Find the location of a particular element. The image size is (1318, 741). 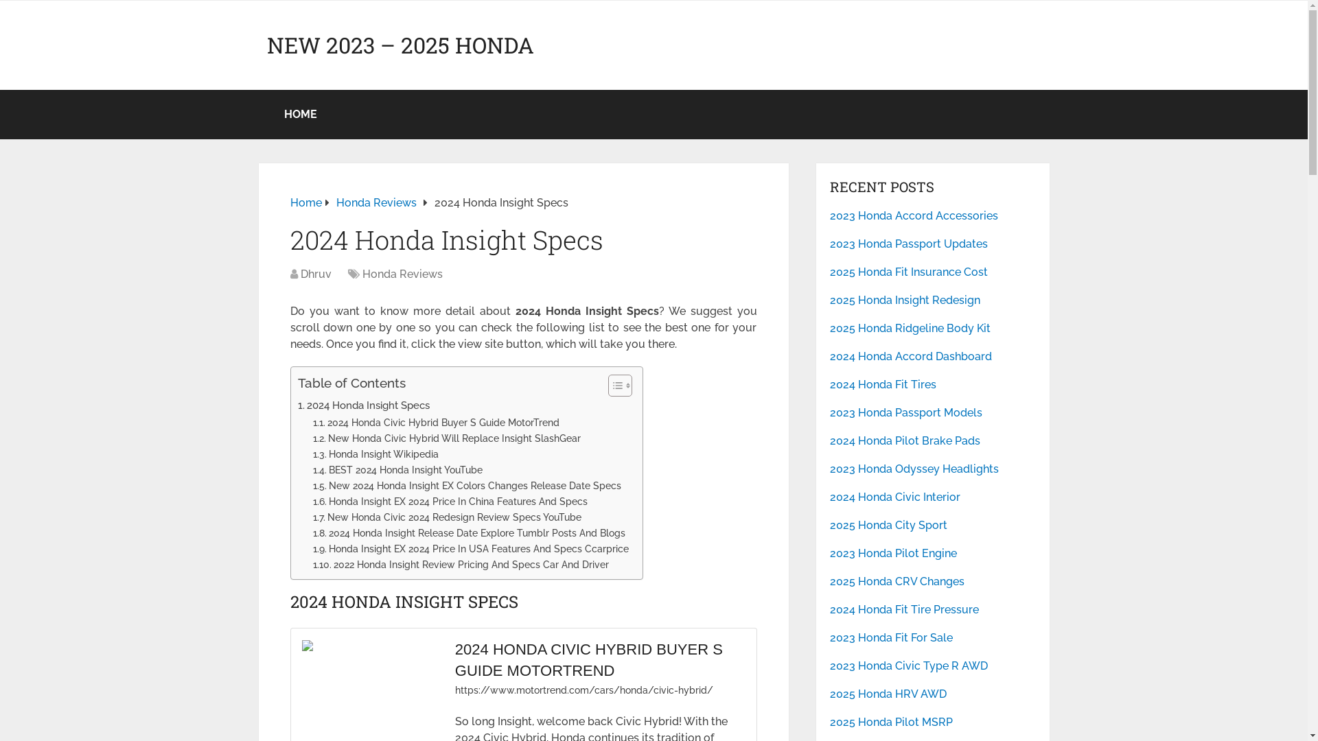

2025 Honda Ridgeline Body Kit is located at coordinates (933, 329).